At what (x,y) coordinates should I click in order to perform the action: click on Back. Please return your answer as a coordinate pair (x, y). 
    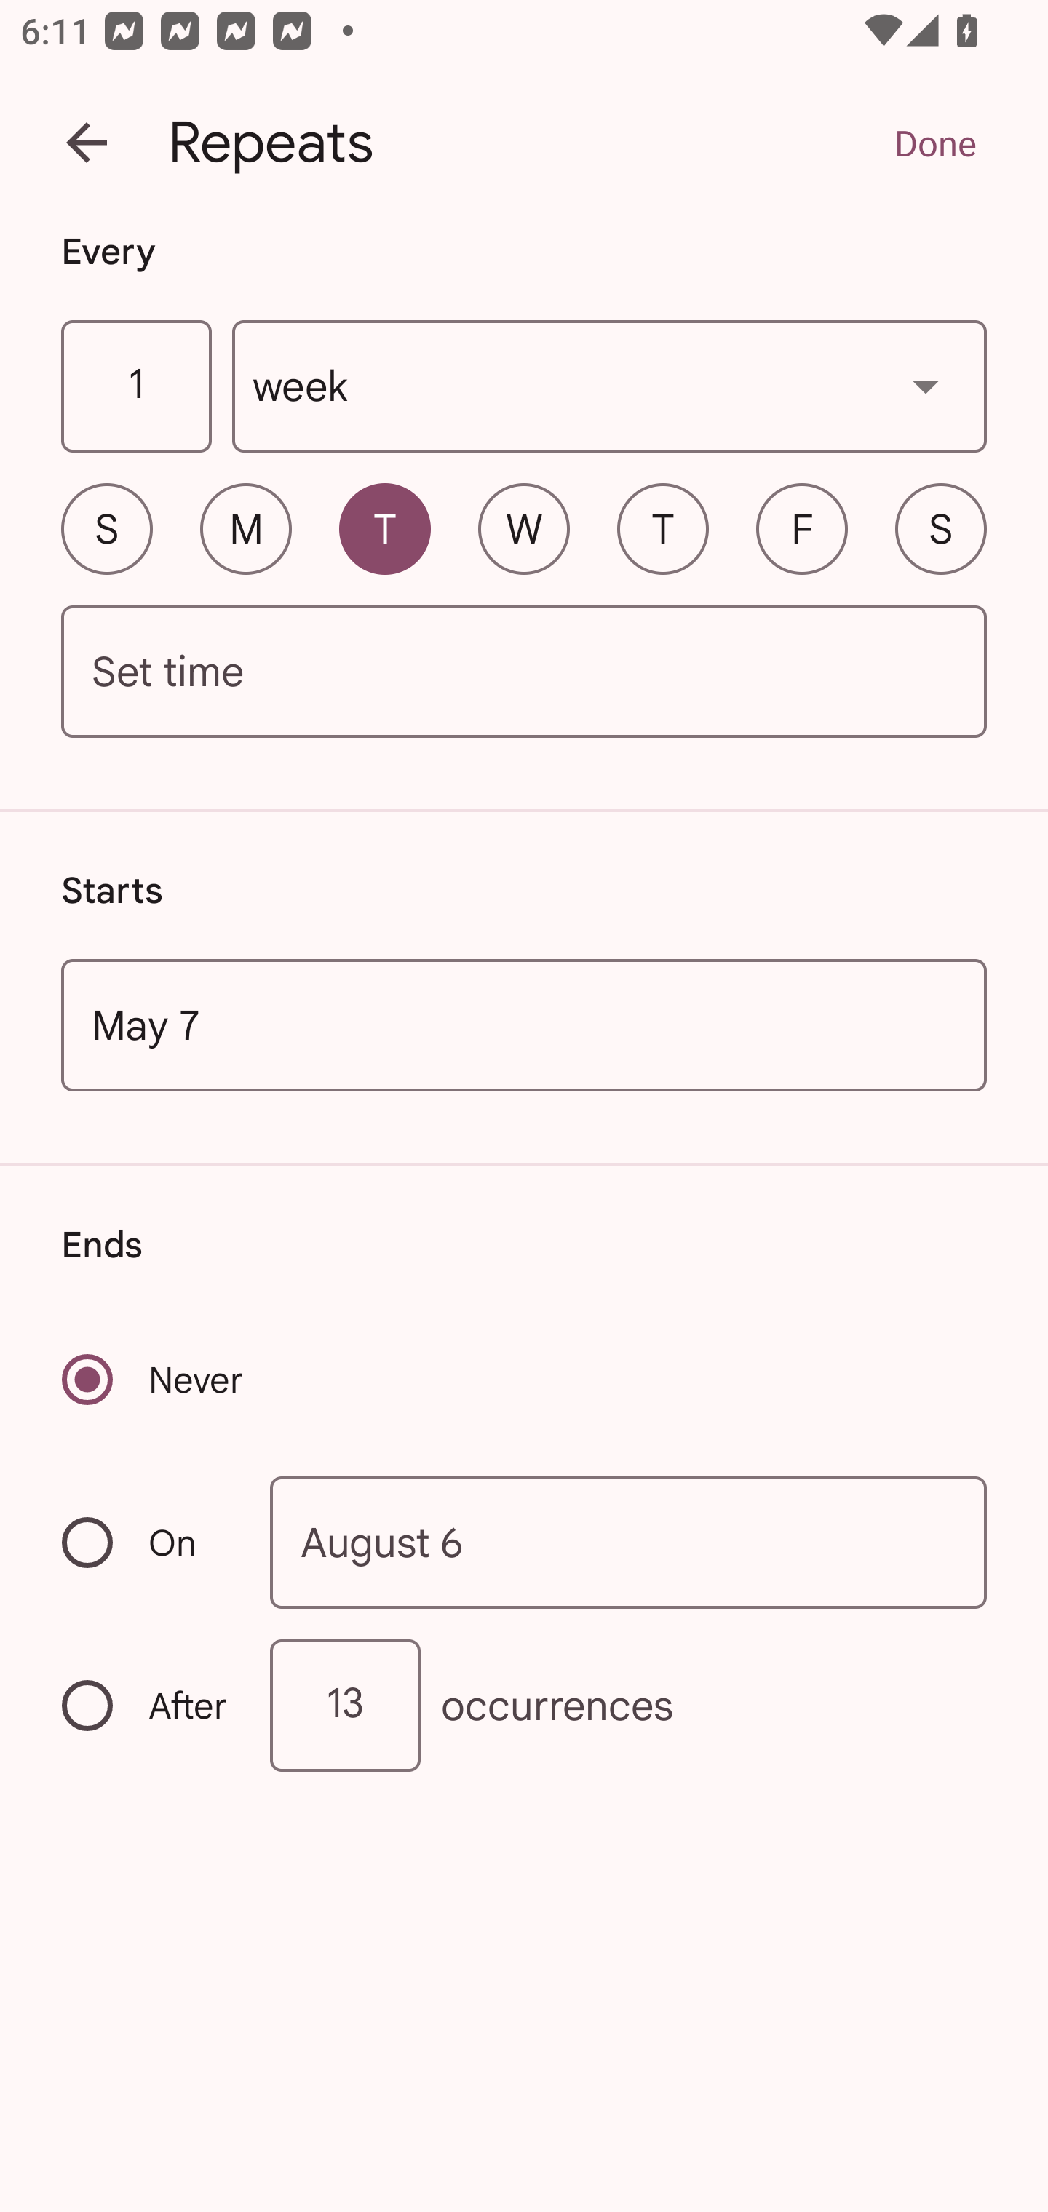
    Looking at the image, I should click on (87, 143).